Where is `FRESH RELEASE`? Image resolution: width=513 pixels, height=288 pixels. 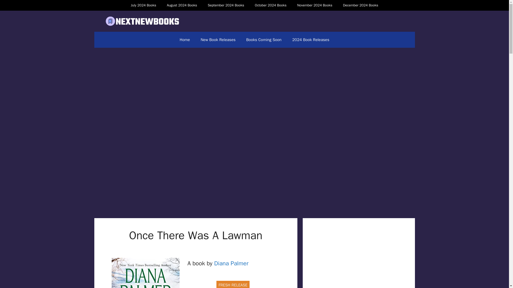 FRESH RELEASE is located at coordinates (233, 284).